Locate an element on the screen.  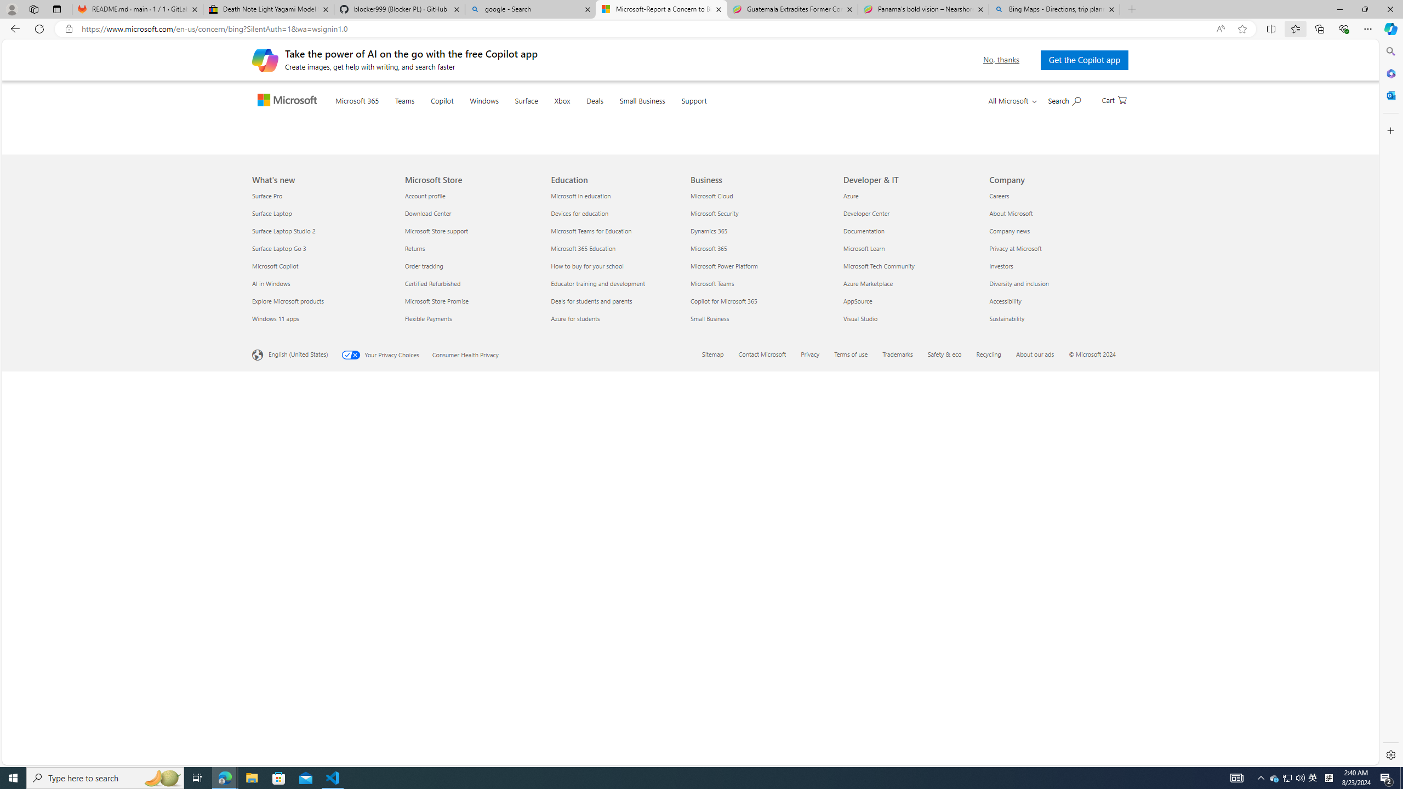
Dynamics 365 is located at coordinates (760, 616).